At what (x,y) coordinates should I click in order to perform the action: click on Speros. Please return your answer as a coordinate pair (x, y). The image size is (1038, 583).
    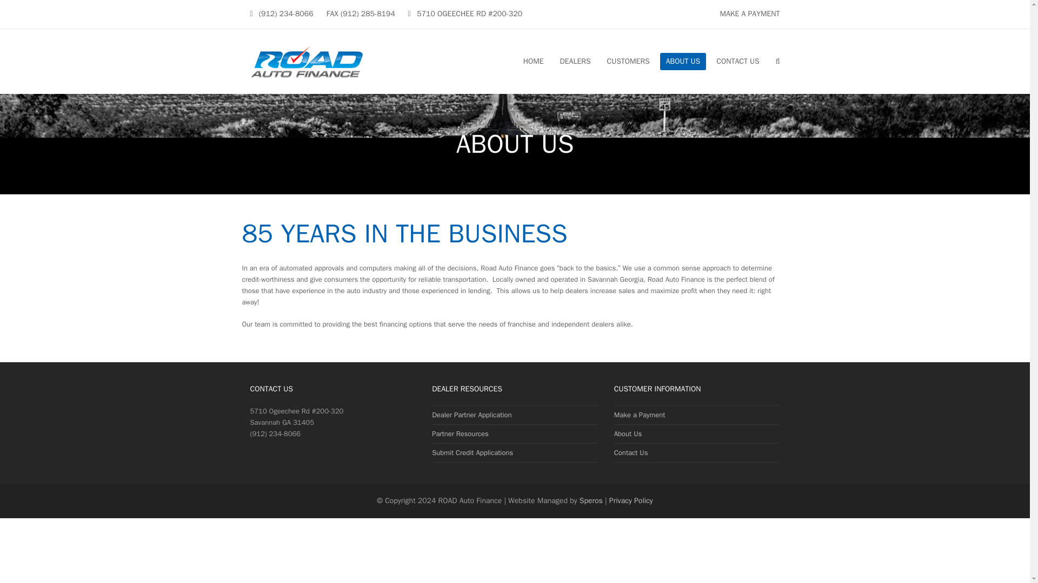
    Looking at the image, I should click on (591, 501).